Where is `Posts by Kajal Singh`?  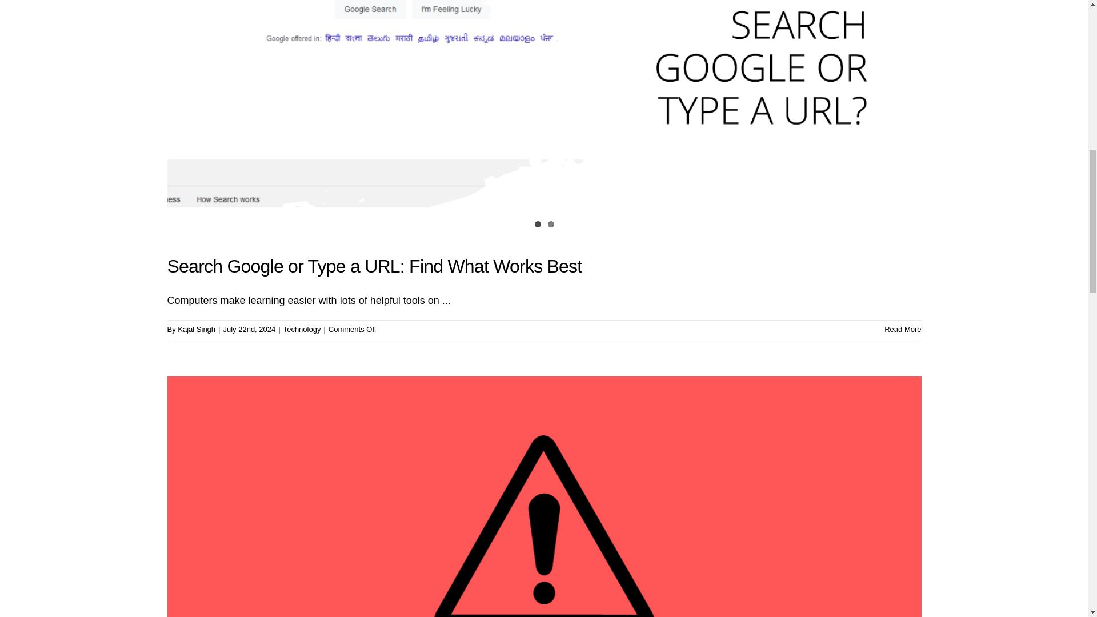 Posts by Kajal Singh is located at coordinates (197, 329).